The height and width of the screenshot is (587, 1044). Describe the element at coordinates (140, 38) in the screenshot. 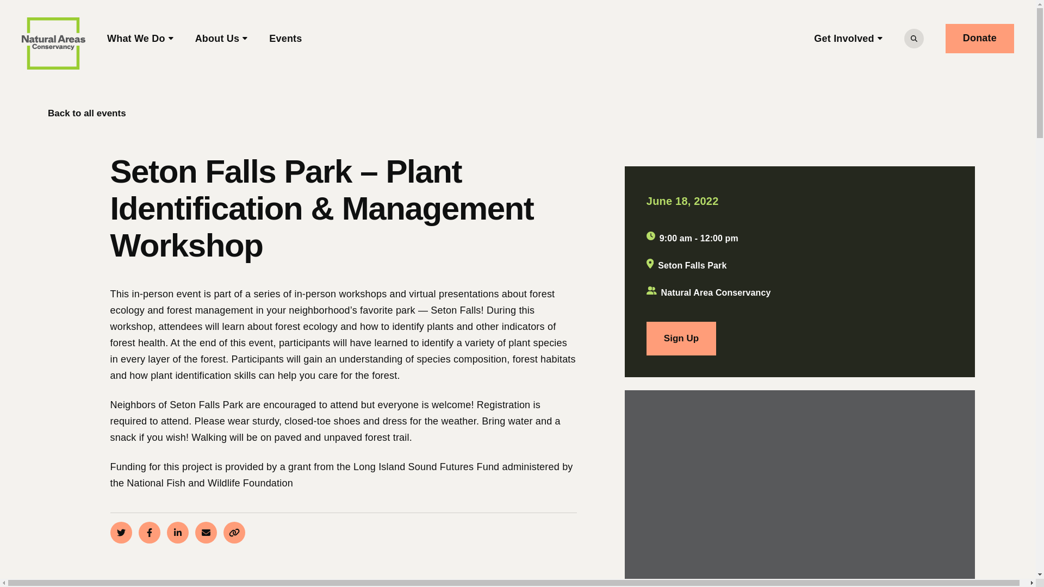

I see `What We Do` at that location.